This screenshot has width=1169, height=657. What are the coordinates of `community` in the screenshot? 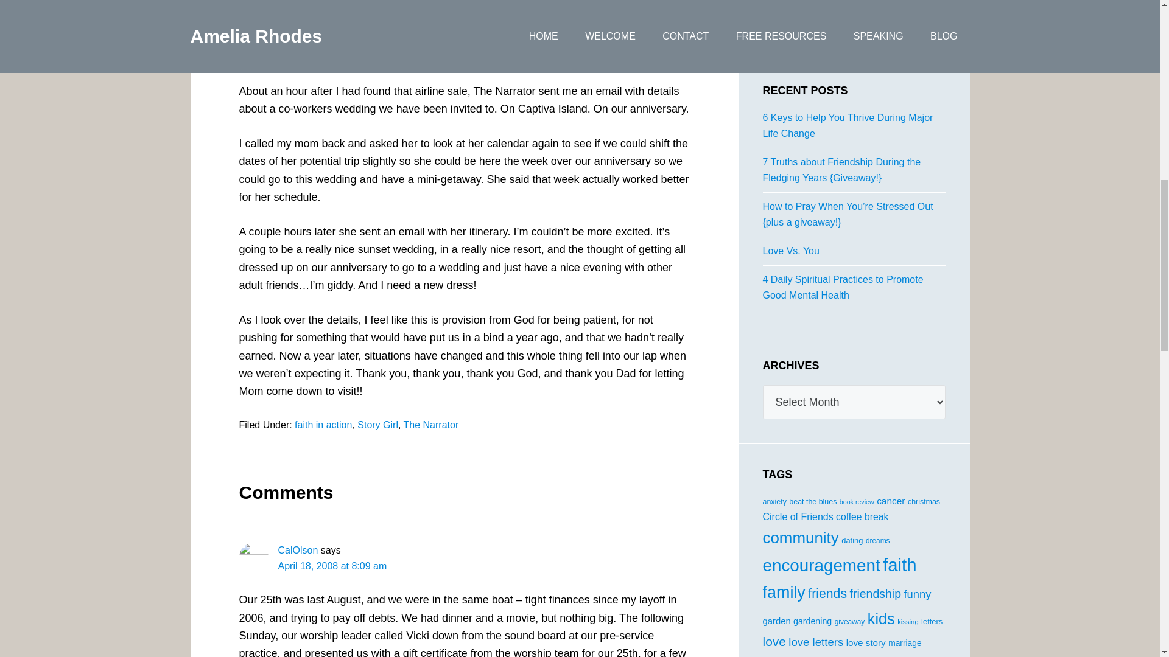 It's located at (800, 538).